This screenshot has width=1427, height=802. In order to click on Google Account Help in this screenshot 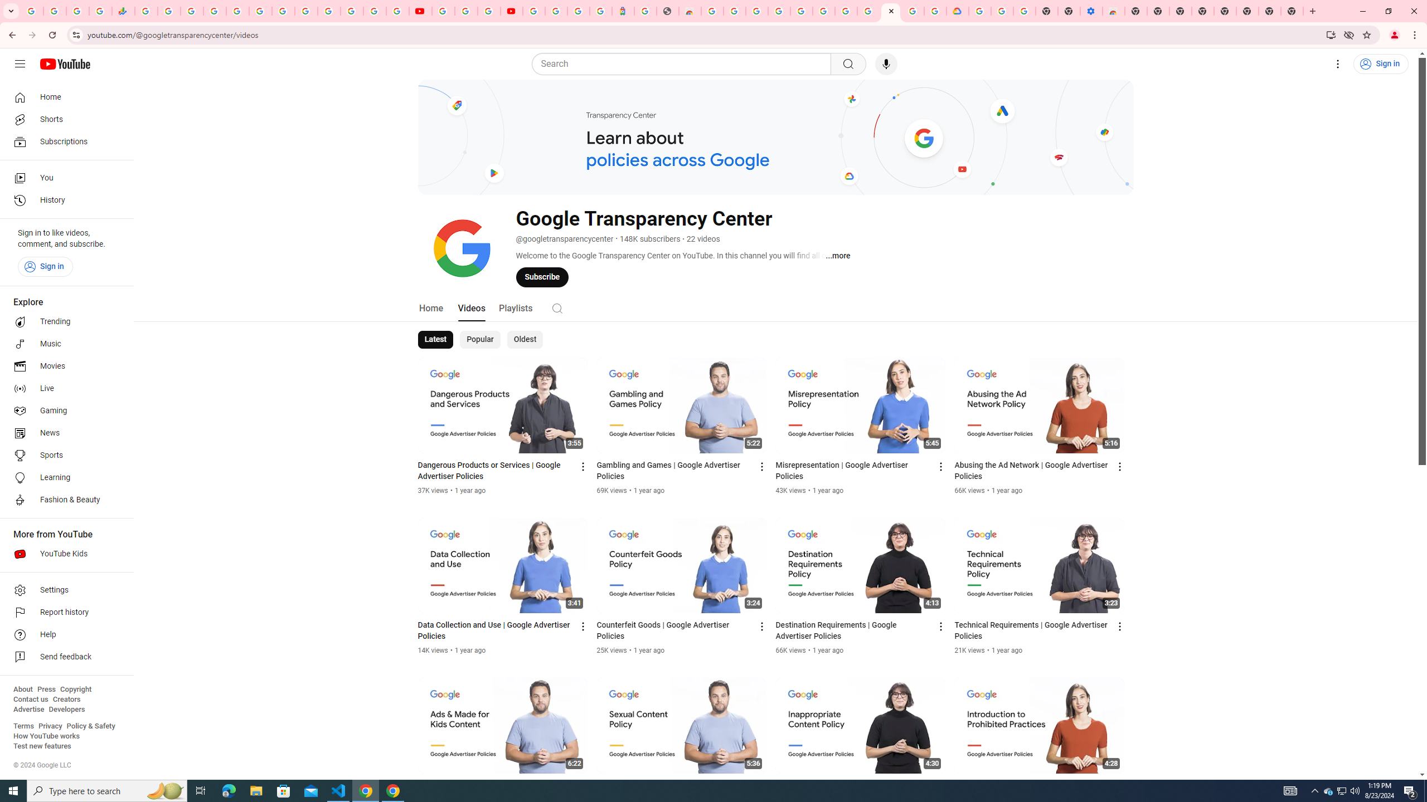, I will do `click(1002, 11)`.